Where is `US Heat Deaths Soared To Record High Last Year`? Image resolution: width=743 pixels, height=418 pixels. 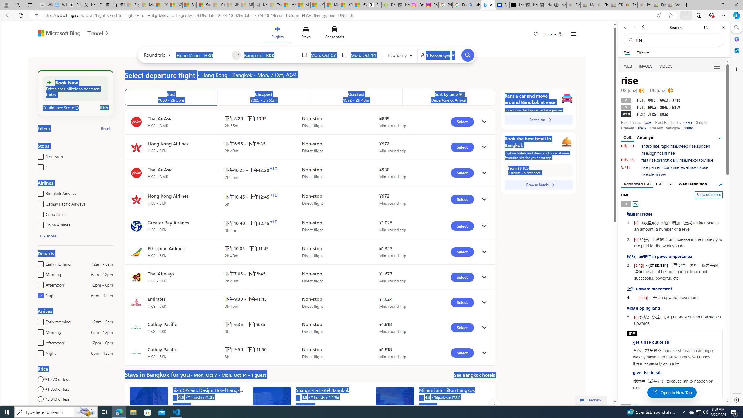
US Heat Deaths Soared To Record High Last Year is located at coordinates (317, 5).